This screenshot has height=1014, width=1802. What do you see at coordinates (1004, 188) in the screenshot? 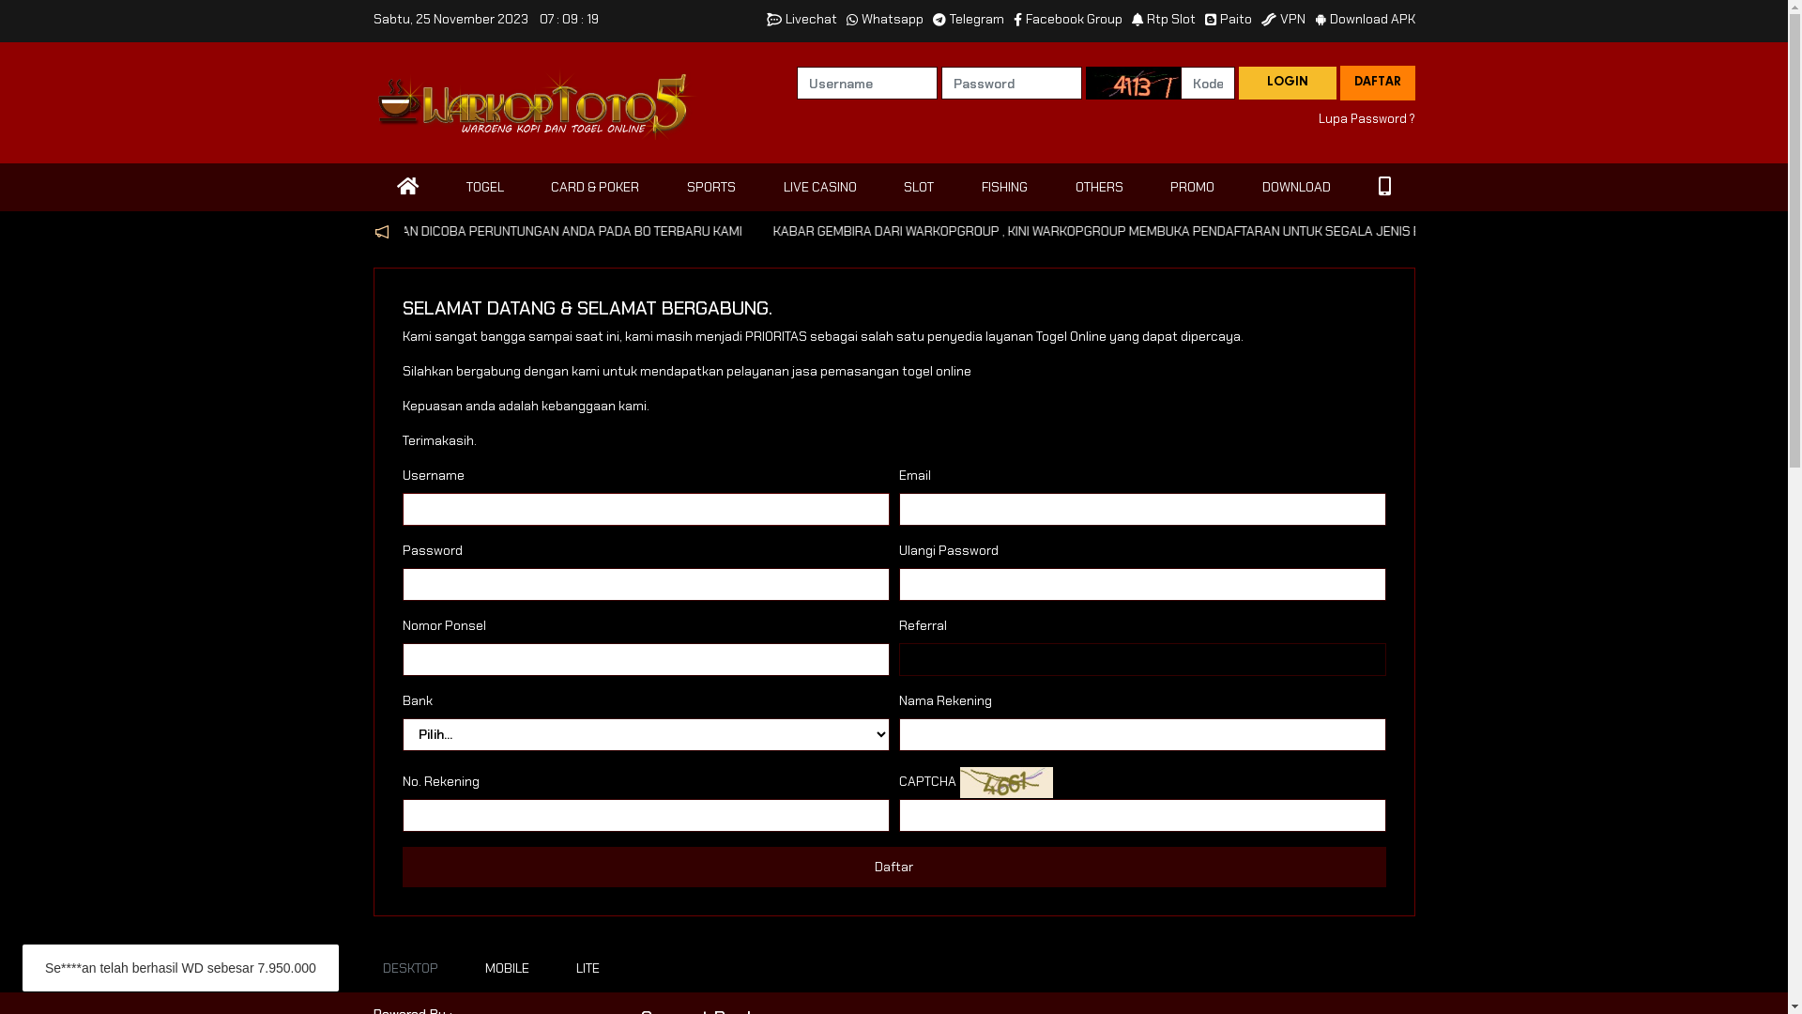
I see `FISHING` at bounding box center [1004, 188].